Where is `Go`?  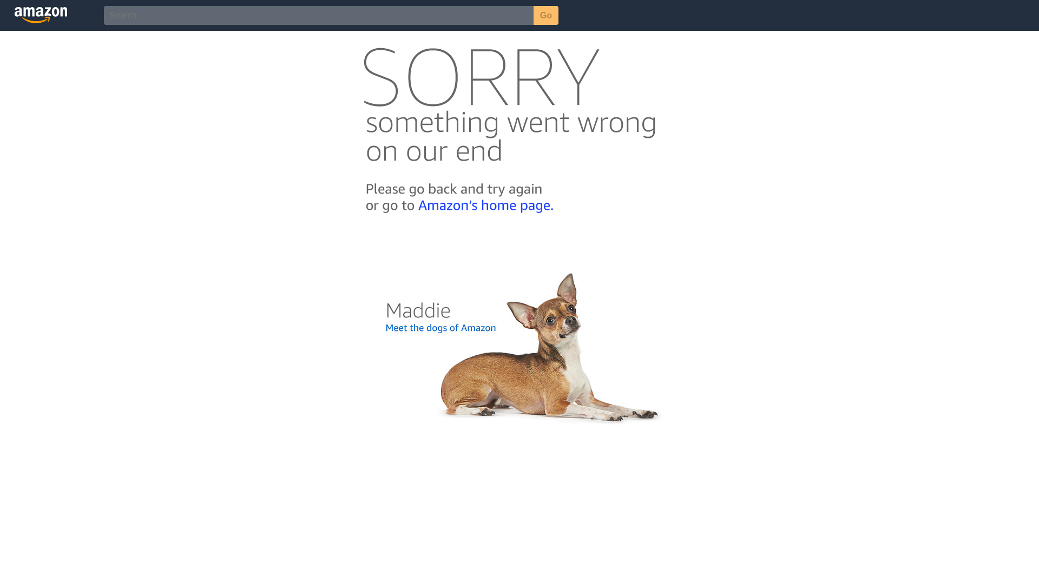 Go is located at coordinates (546, 15).